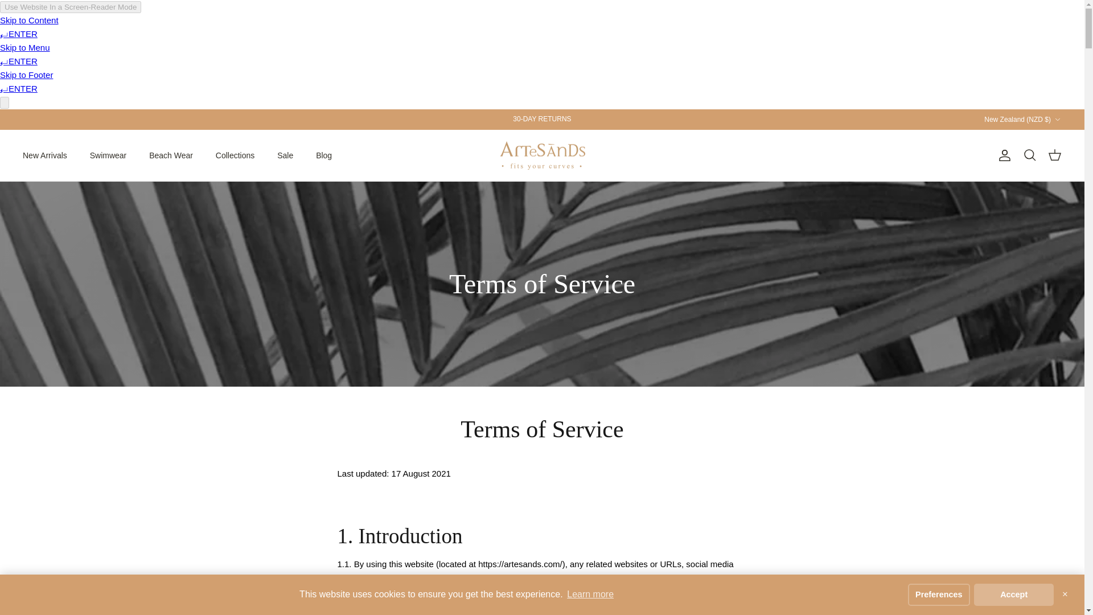 The image size is (1093, 615). What do you see at coordinates (108, 155) in the screenshot?
I see `Swimwear` at bounding box center [108, 155].